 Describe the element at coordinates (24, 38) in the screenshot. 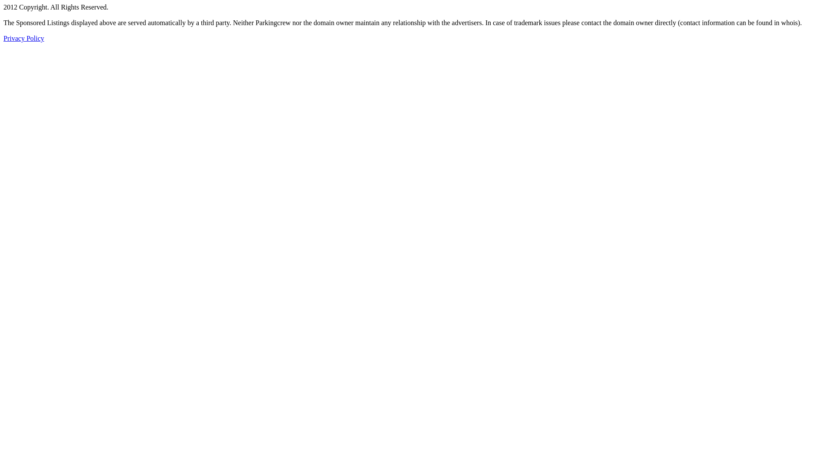

I see `Privacy Policy` at that location.